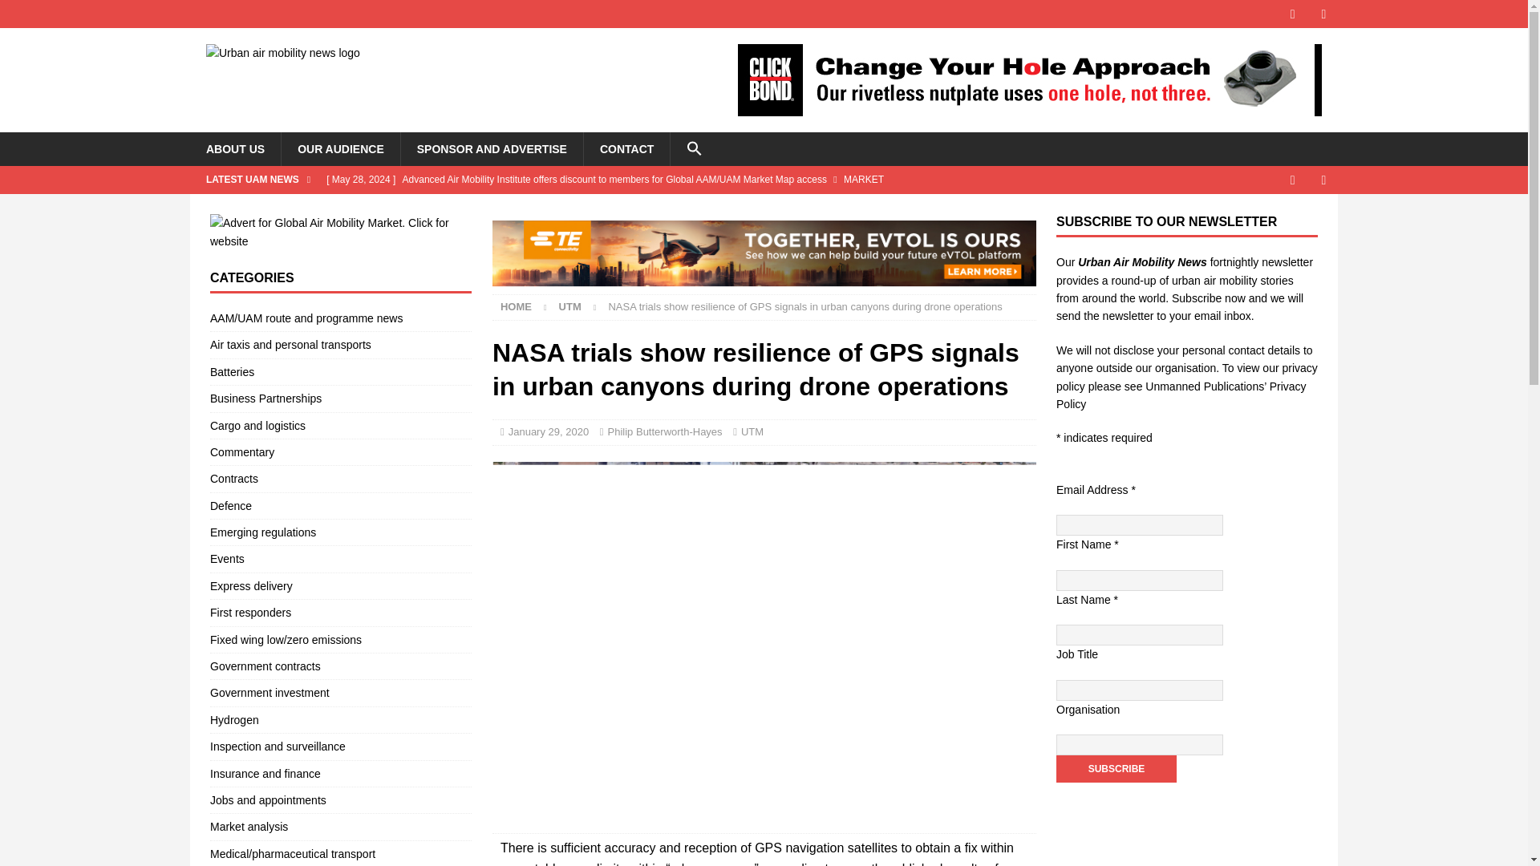 The width and height of the screenshot is (1540, 866). I want to click on Air taxis and personal transports, so click(340, 345).